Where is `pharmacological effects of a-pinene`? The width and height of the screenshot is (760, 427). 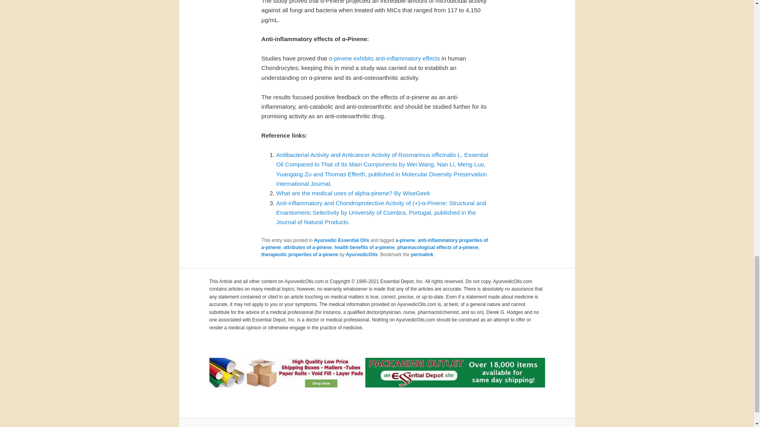
pharmacological effects of a-pinene is located at coordinates (438, 247).